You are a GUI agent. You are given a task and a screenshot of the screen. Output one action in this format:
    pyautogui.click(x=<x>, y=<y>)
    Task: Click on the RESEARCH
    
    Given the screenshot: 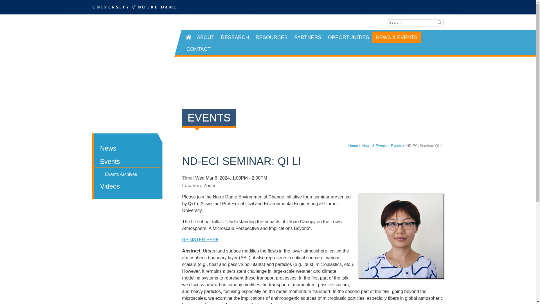 What is the action you would take?
    pyautogui.click(x=235, y=37)
    